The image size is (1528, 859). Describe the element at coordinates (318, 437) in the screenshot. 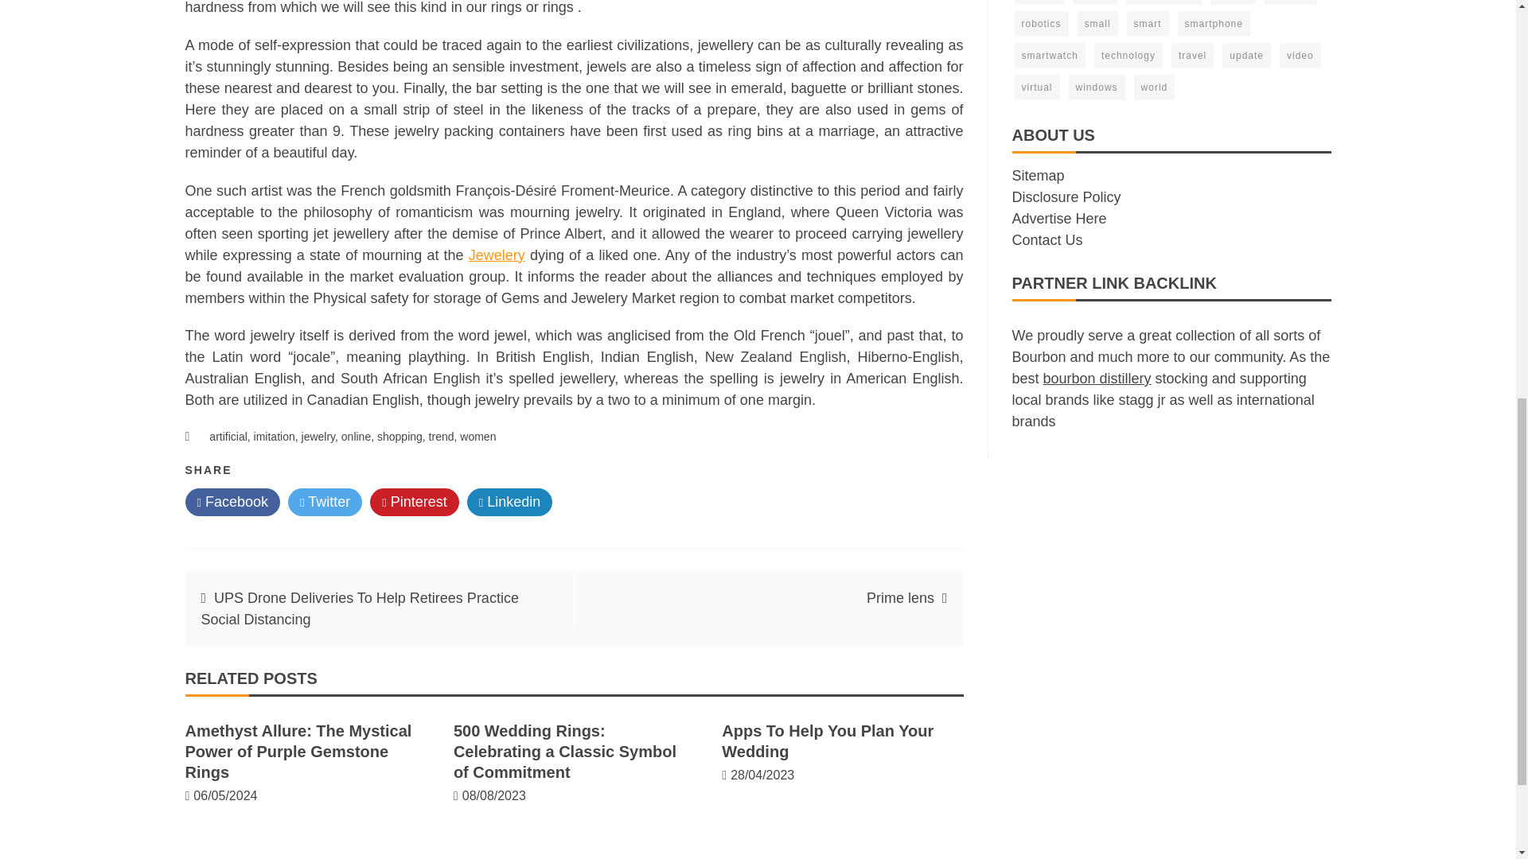

I see `jewelry` at that location.